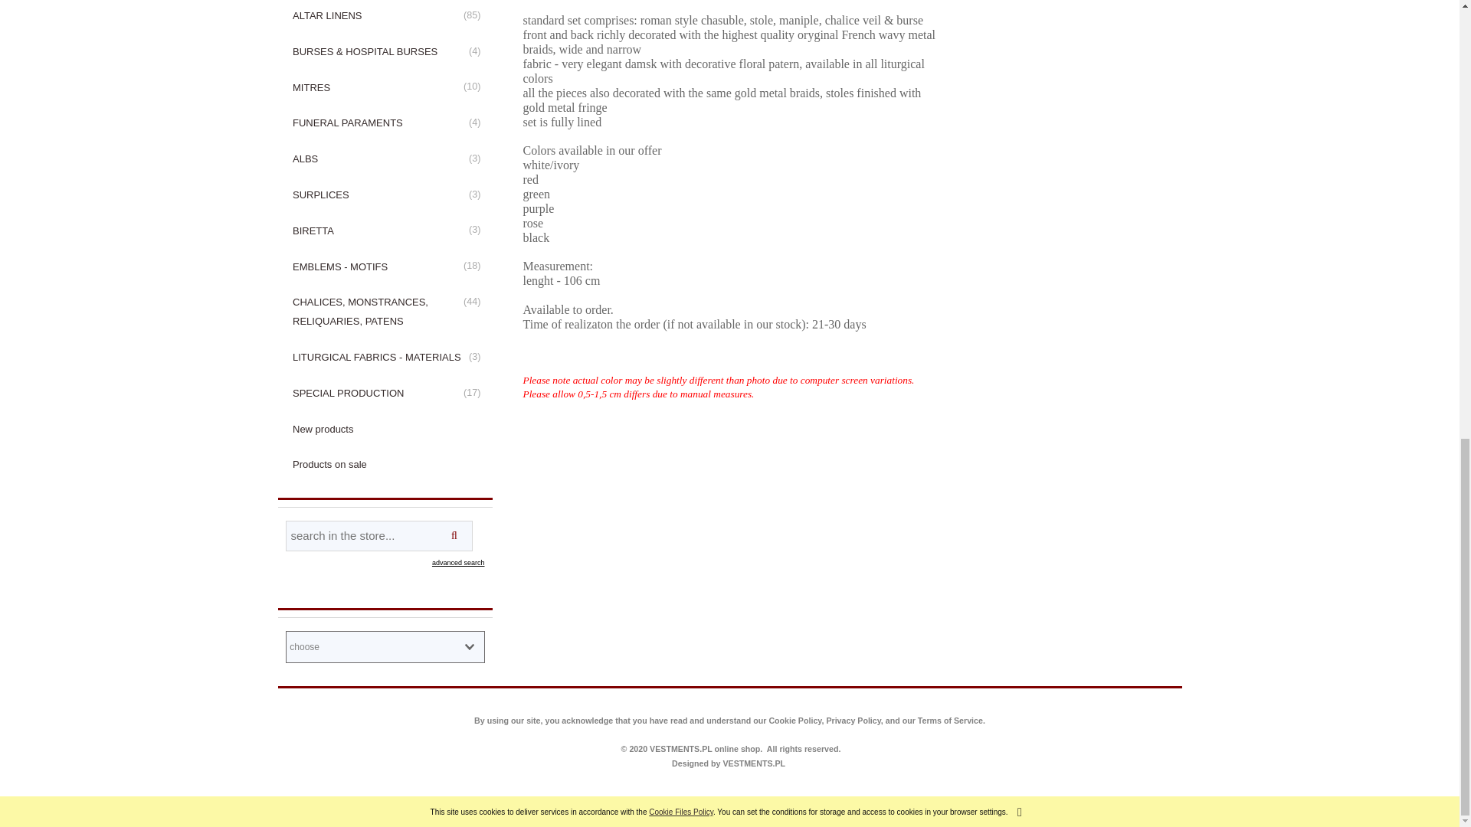 Image resolution: width=1471 pixels, height=827 pixels. Describe the element at coordinates (385, 159) in the screenshot. I see `ALBS` at that location.